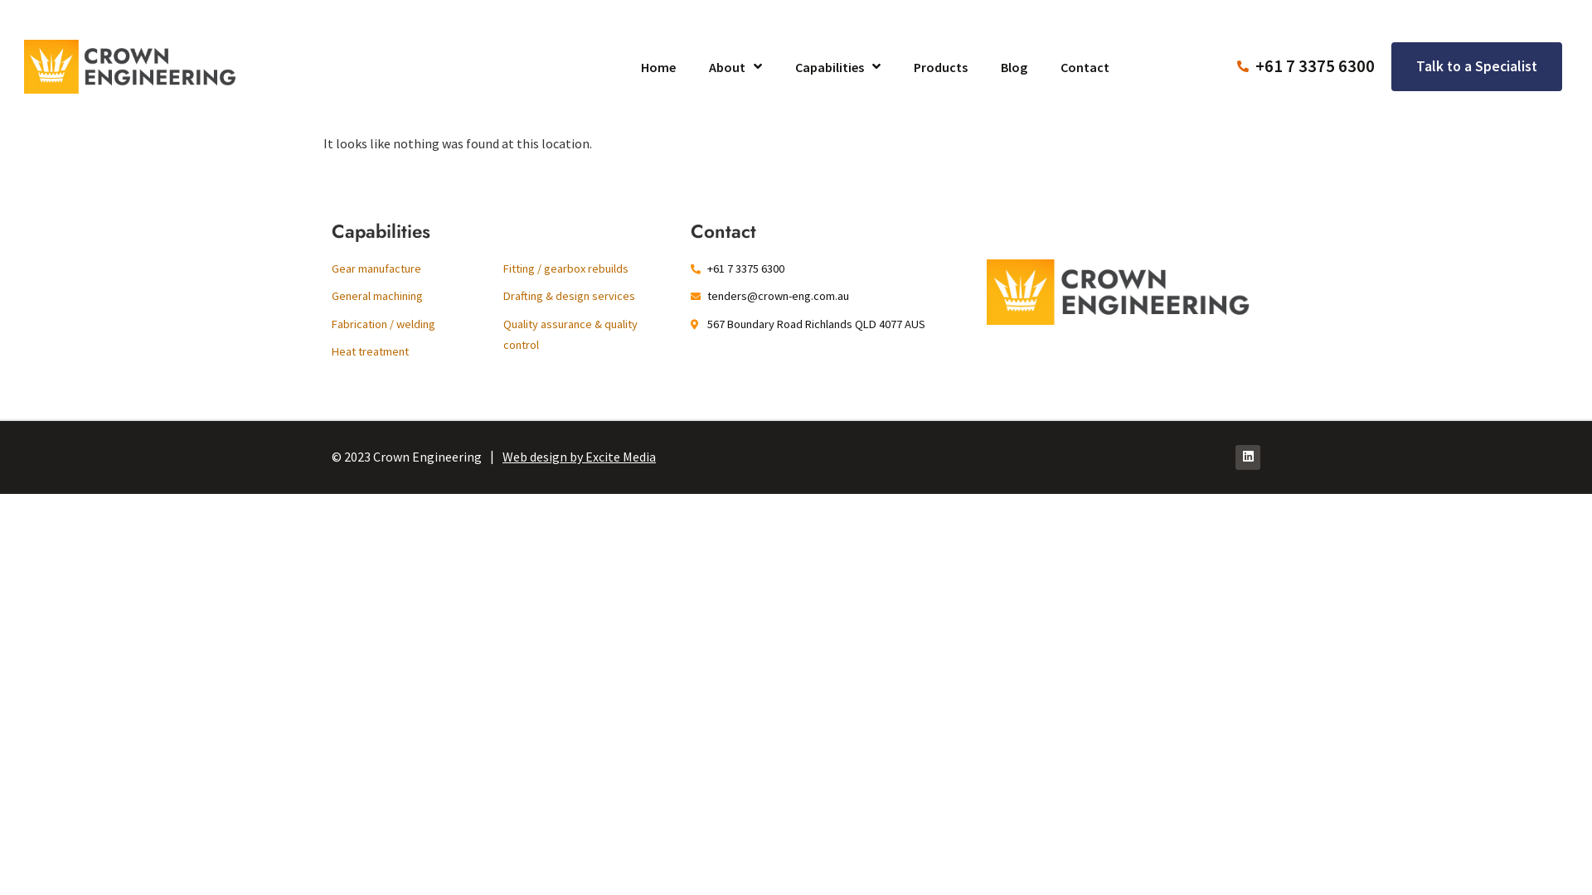  What do you see at coordinates (735, 67) in the screenshot?
I see `About` at bounding box center [735, 67].